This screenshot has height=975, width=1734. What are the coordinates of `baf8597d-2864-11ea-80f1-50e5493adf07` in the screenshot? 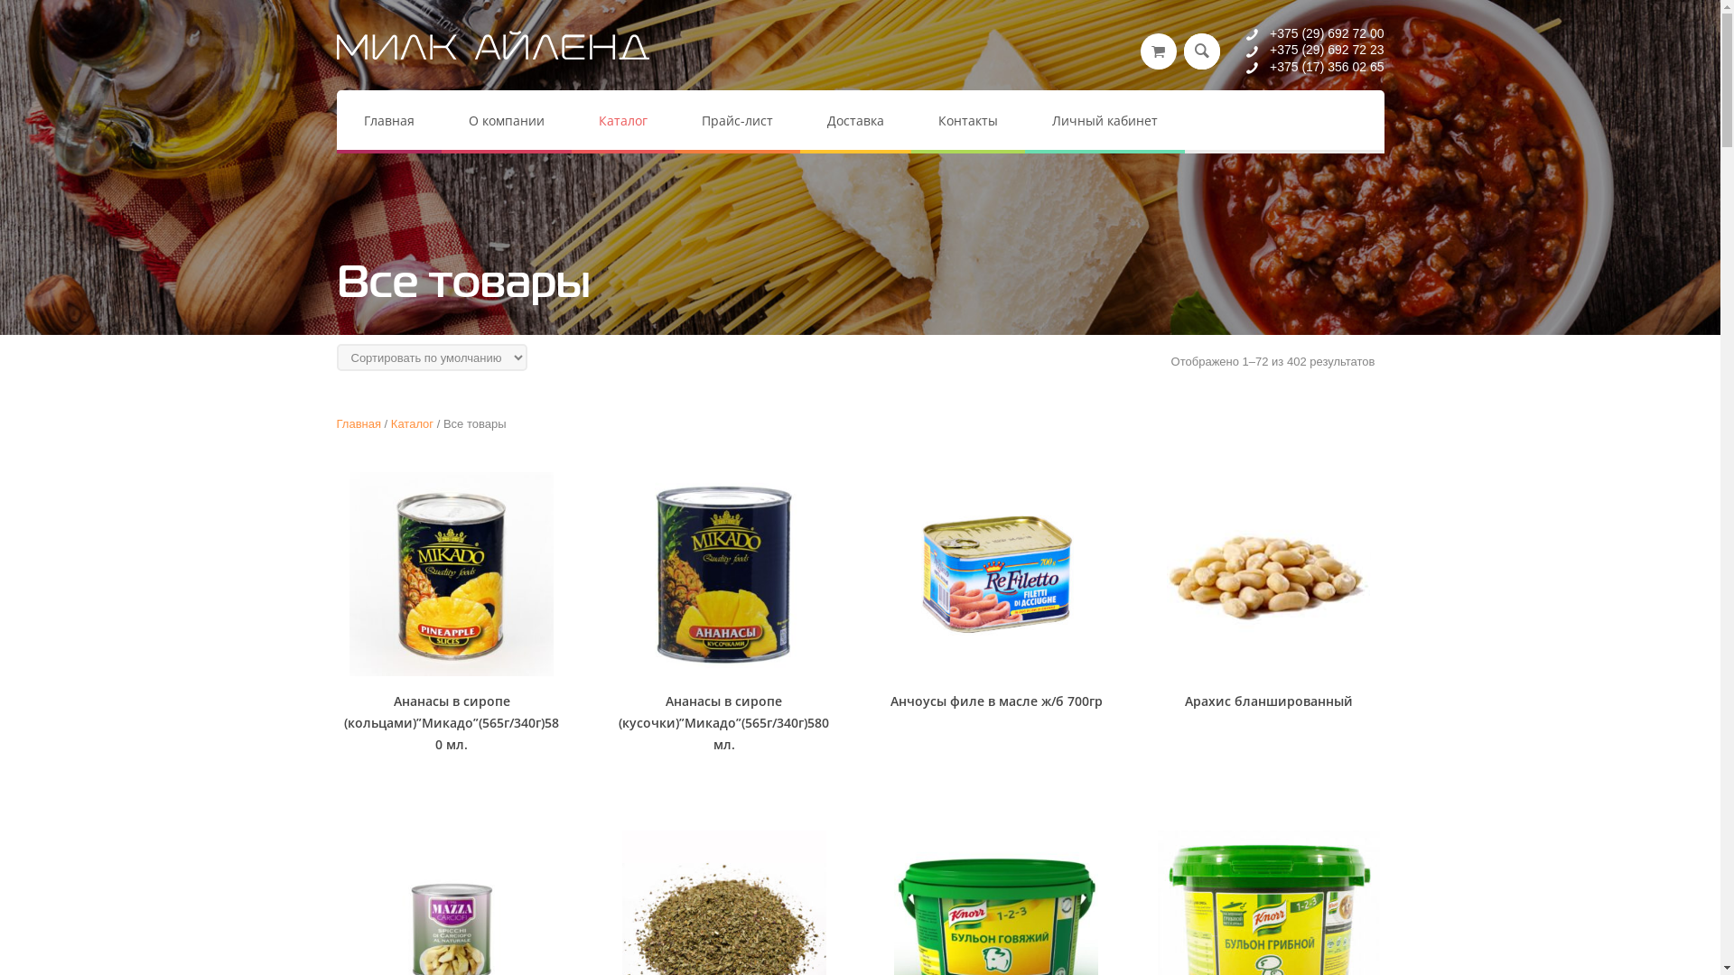 It's located at (1269, 574).